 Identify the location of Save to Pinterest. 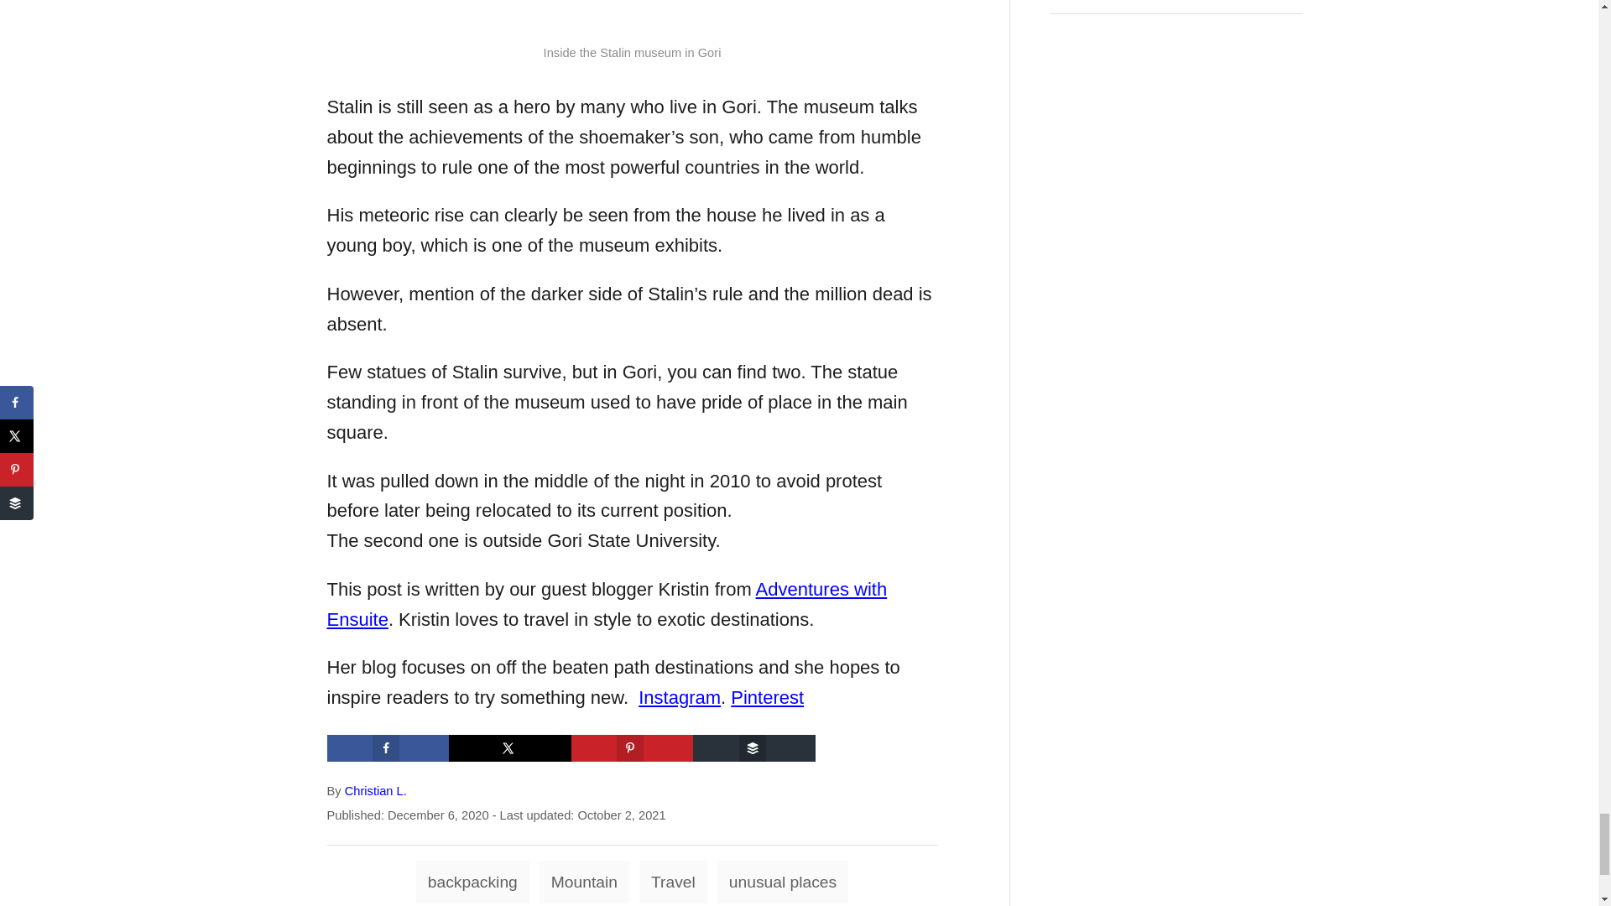
(633, 748).